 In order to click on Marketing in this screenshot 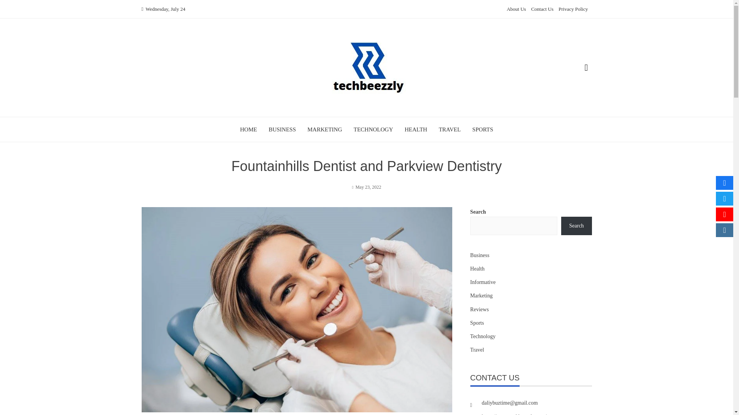, I will do `click(481, 295)`.